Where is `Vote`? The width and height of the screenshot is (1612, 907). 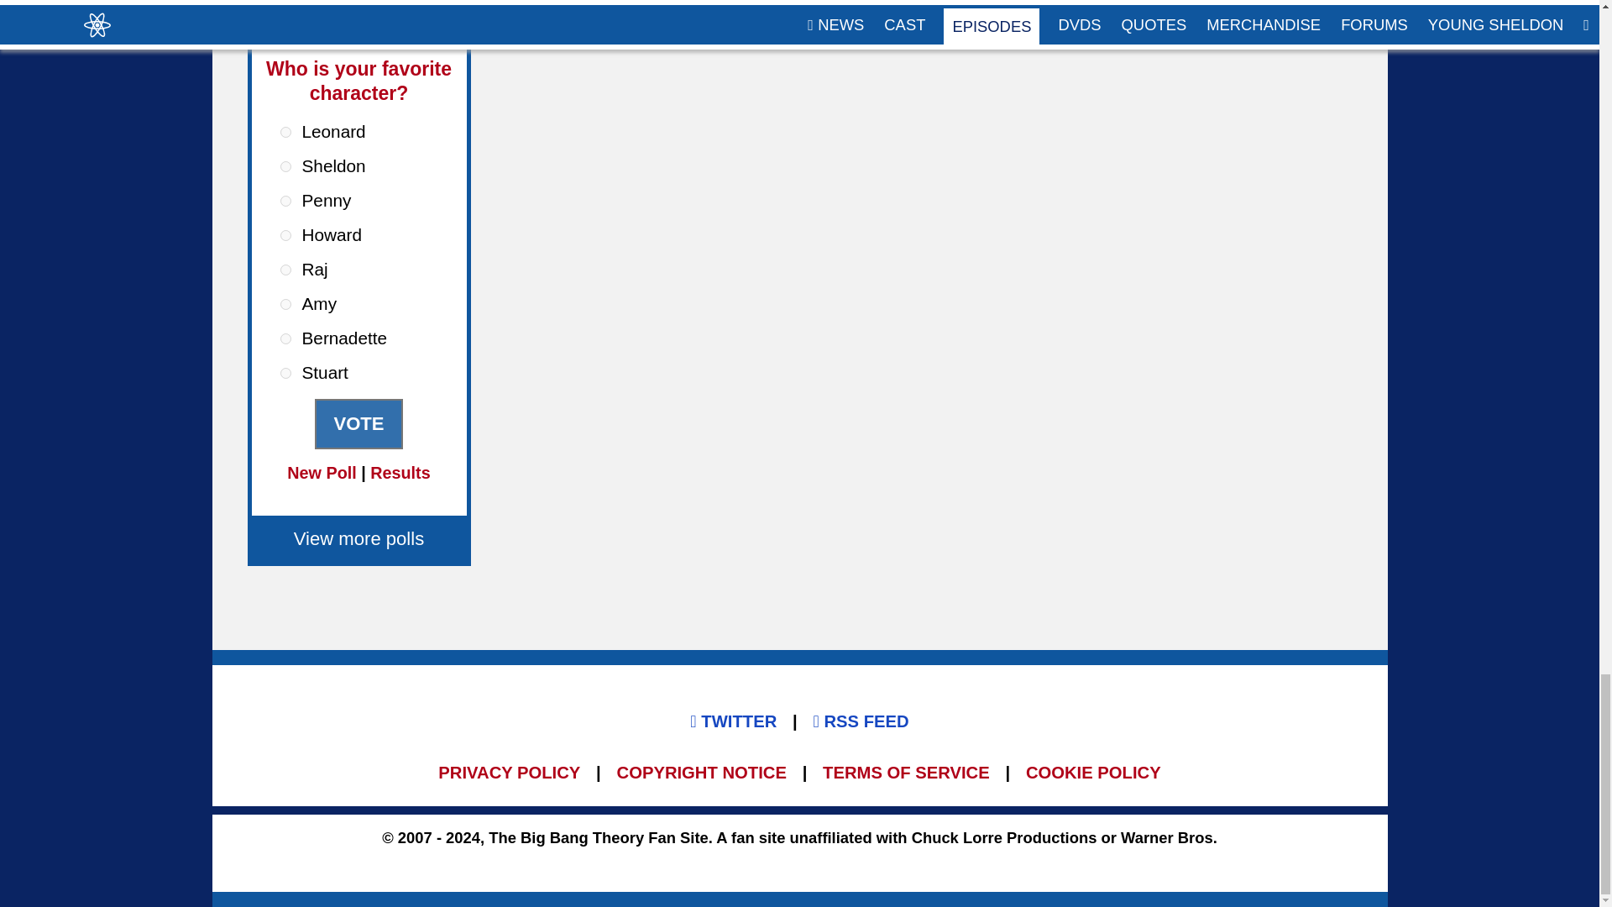 Vote is located at coordinates (358, 423).